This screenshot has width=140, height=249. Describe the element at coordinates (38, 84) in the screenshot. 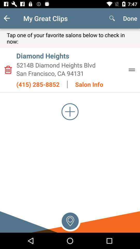

I see `tap the (415) 285-8852 item` at that location.